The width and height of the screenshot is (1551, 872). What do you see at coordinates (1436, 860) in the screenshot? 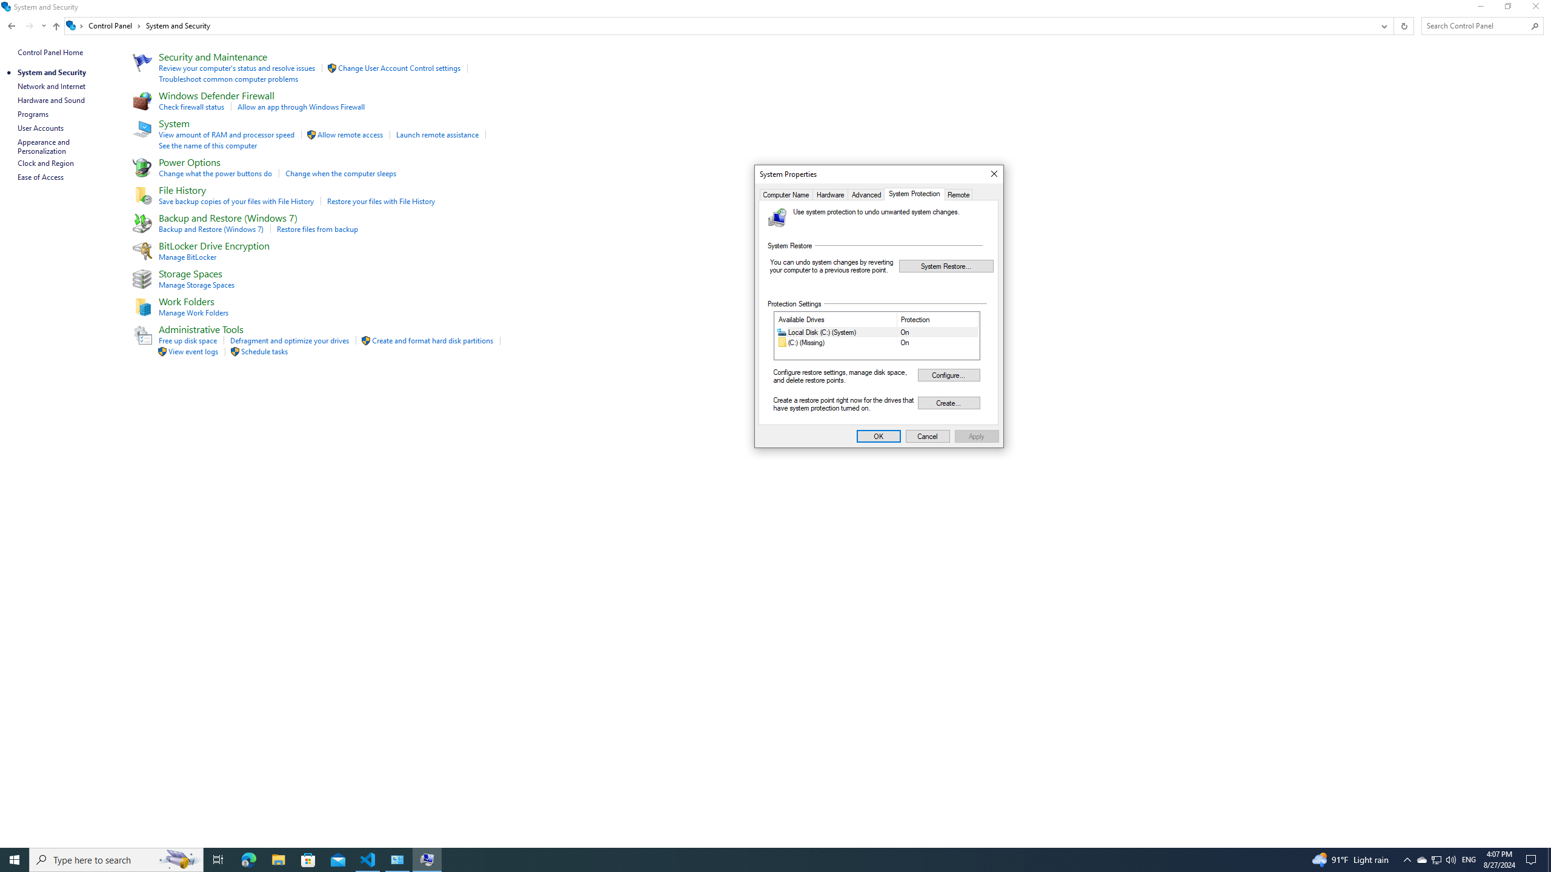
I see `Apply` at bounding box center [1436, 860].